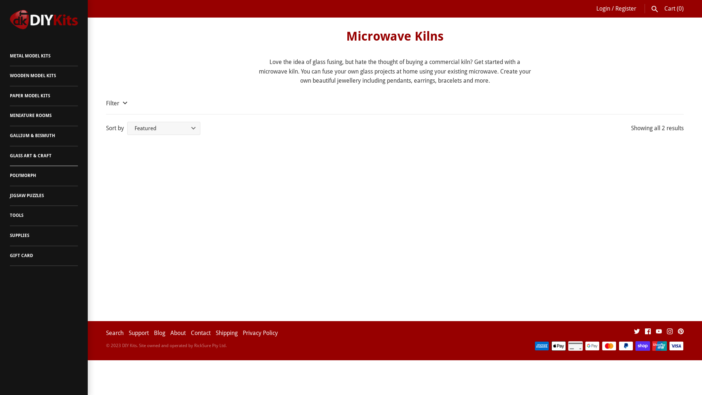 The height and width of the screenshot is (395, 702). Describe the element at coordinates (44, 256) in the screenshot. I see `GIFT CARD` at that location.